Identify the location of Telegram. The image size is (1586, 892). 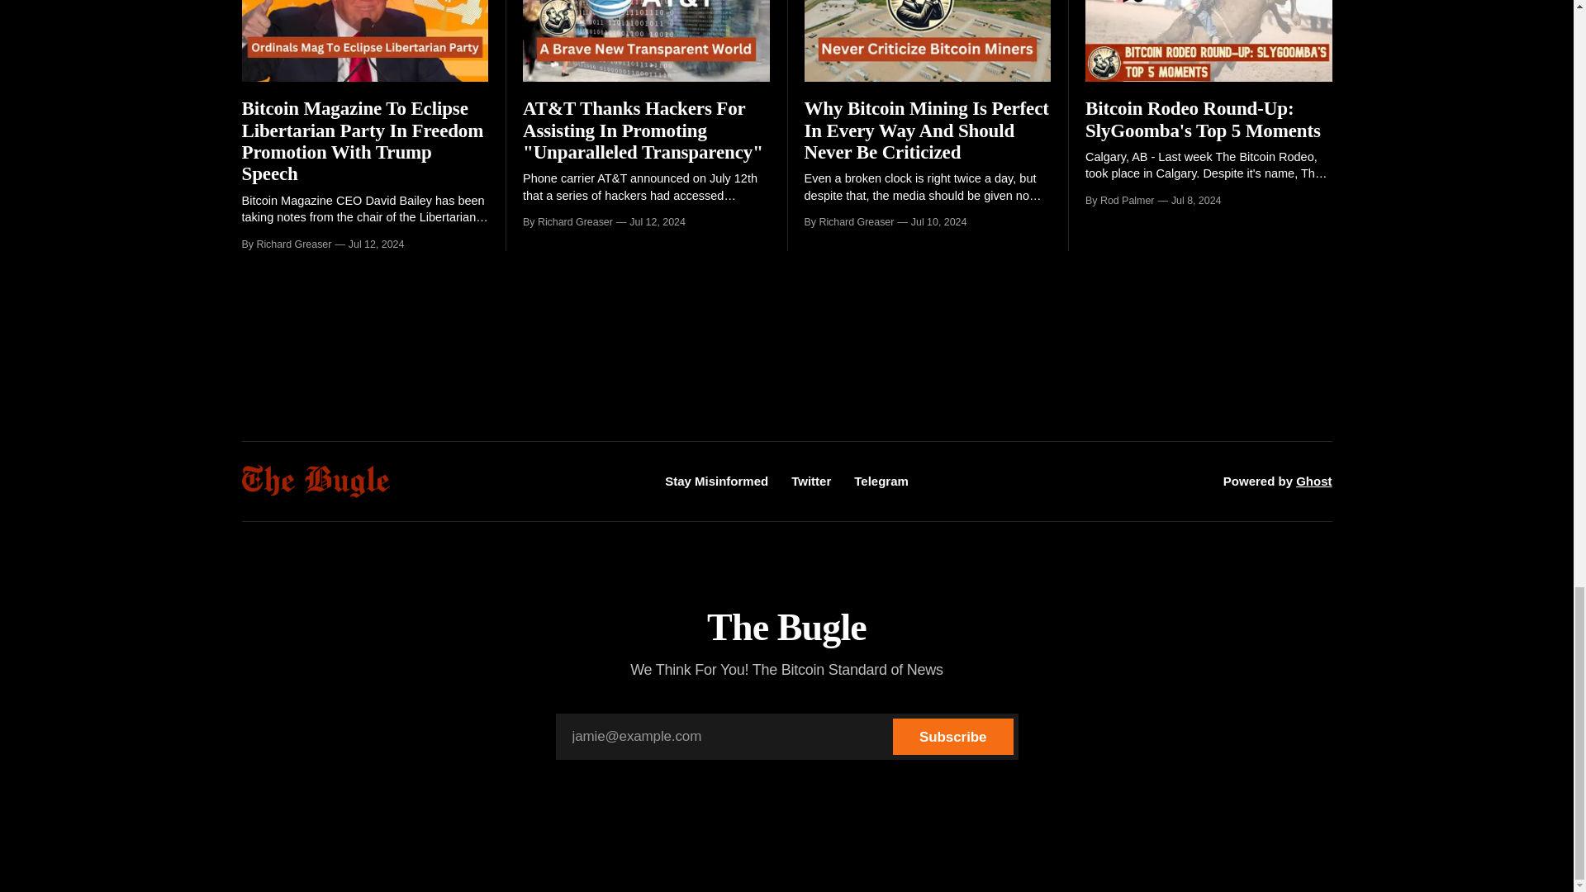
(881, 481).